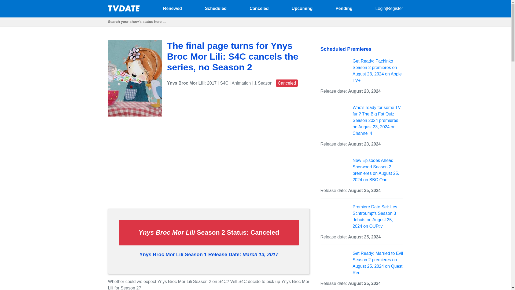  Describe the element at coordinates (380, 8) in the screenshot. I see `Login` at that location.